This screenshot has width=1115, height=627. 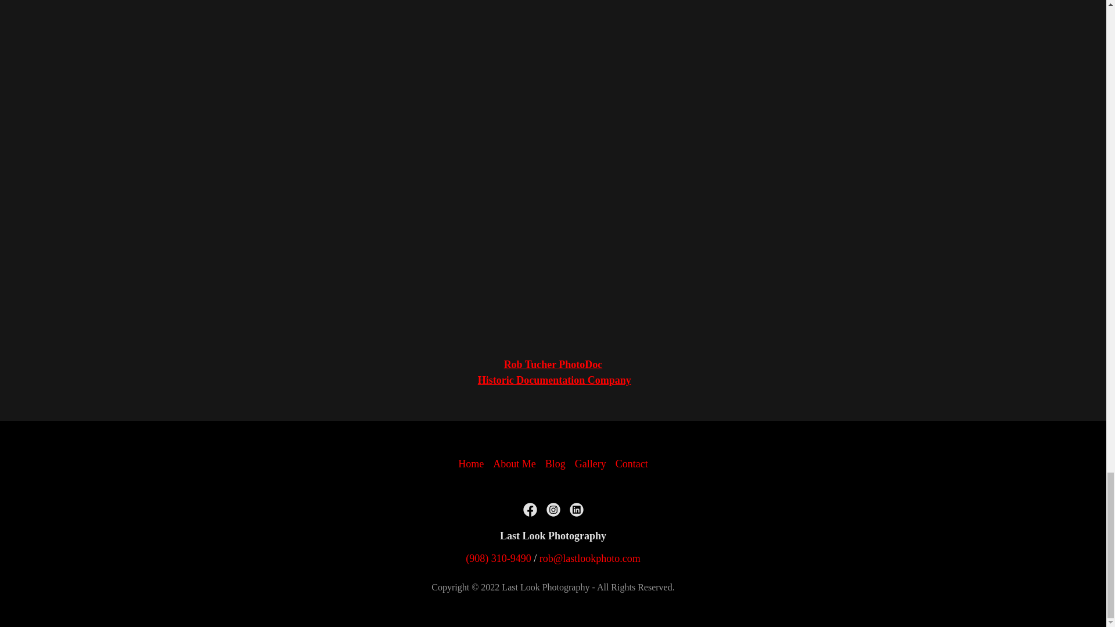 What do you see at coordinates (590, 463) in the screenshot?
I see `Gallery` at bounding box center [590, 463].